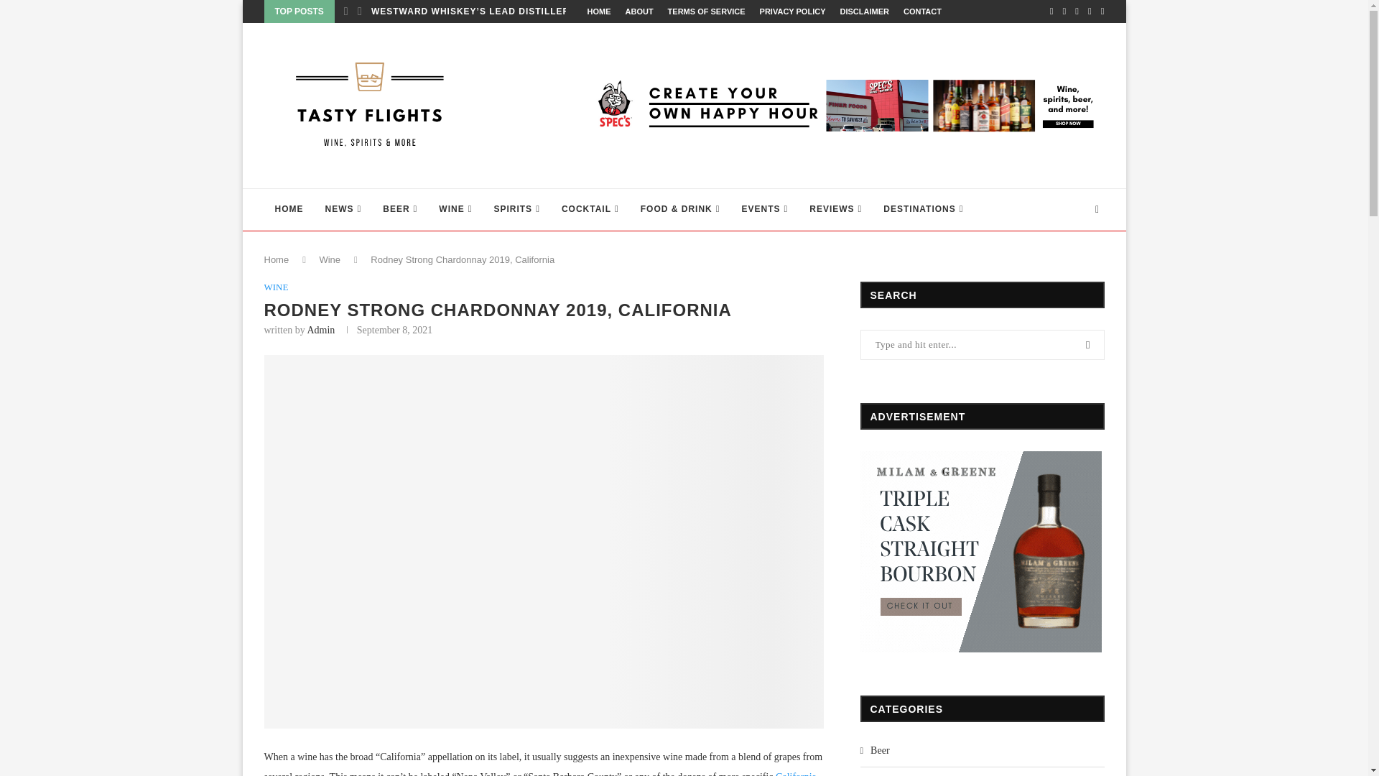  Describe the element at coordinates (922, 11) in the screenshot. I see `CONTACT` at that location.